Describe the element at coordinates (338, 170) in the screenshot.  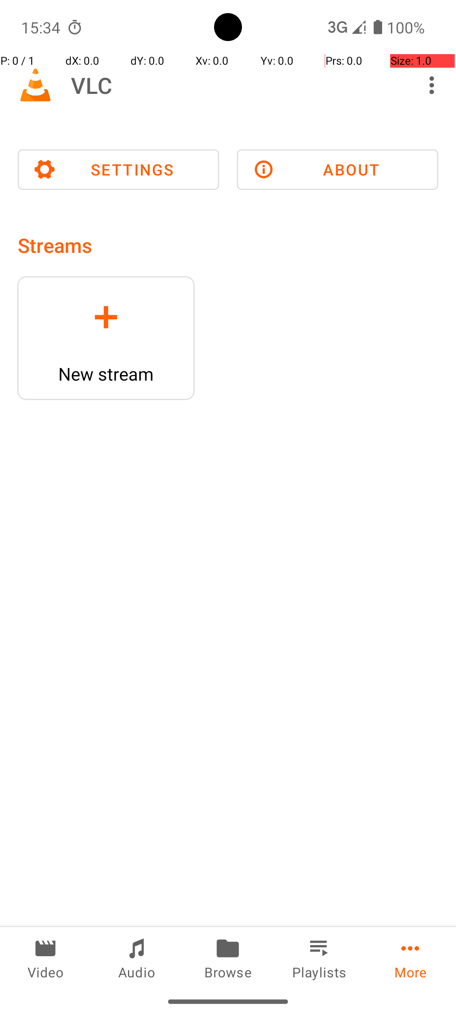
I see `ABOUT` at that location.